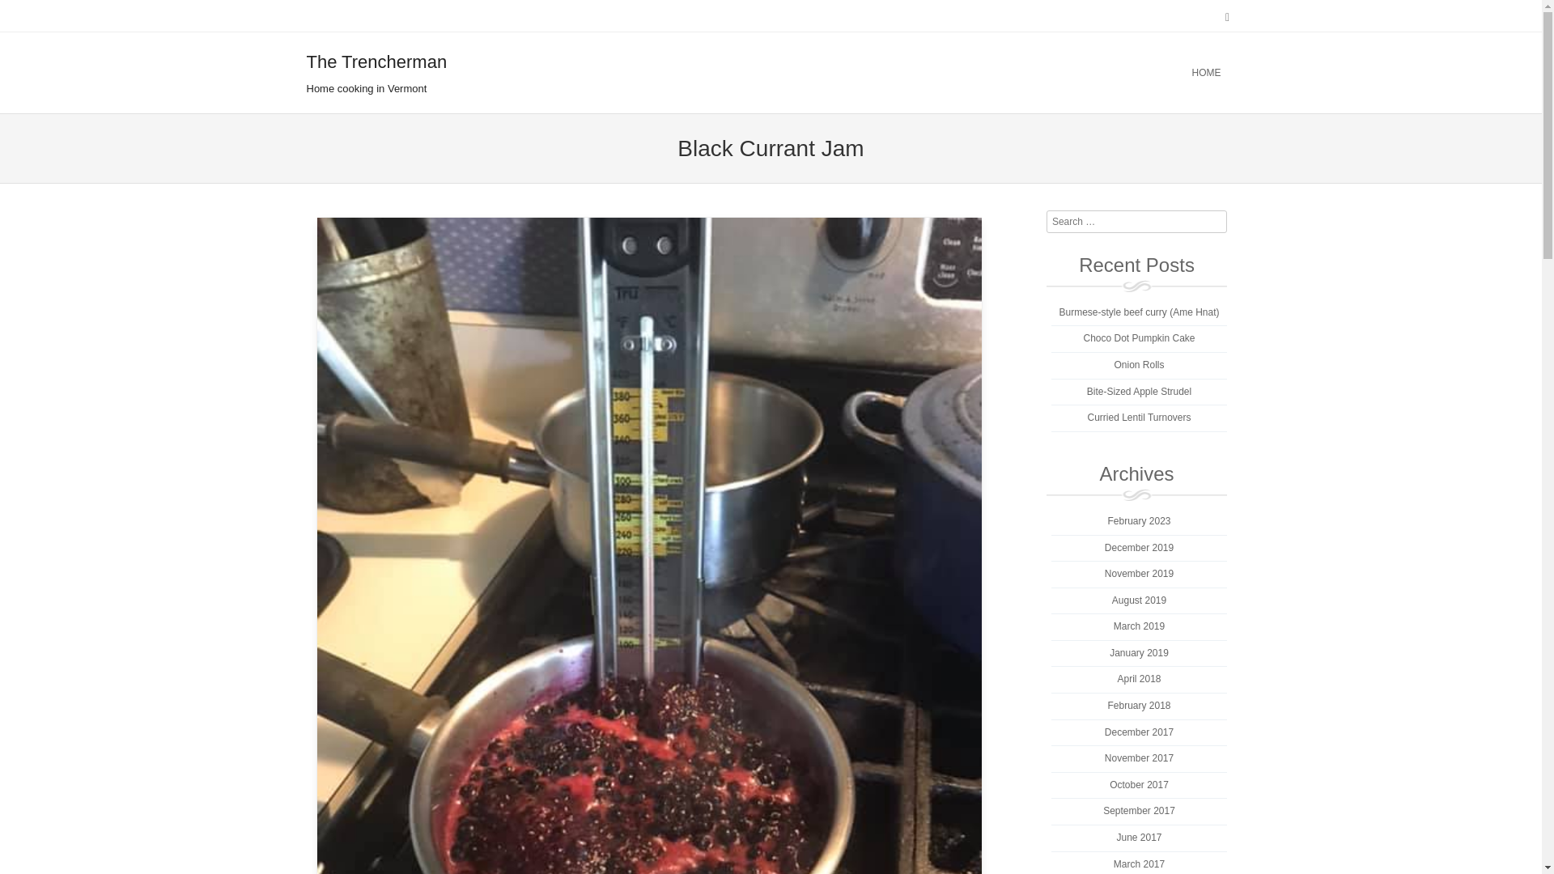  I want to click on September 2017, so click(1139, 810).